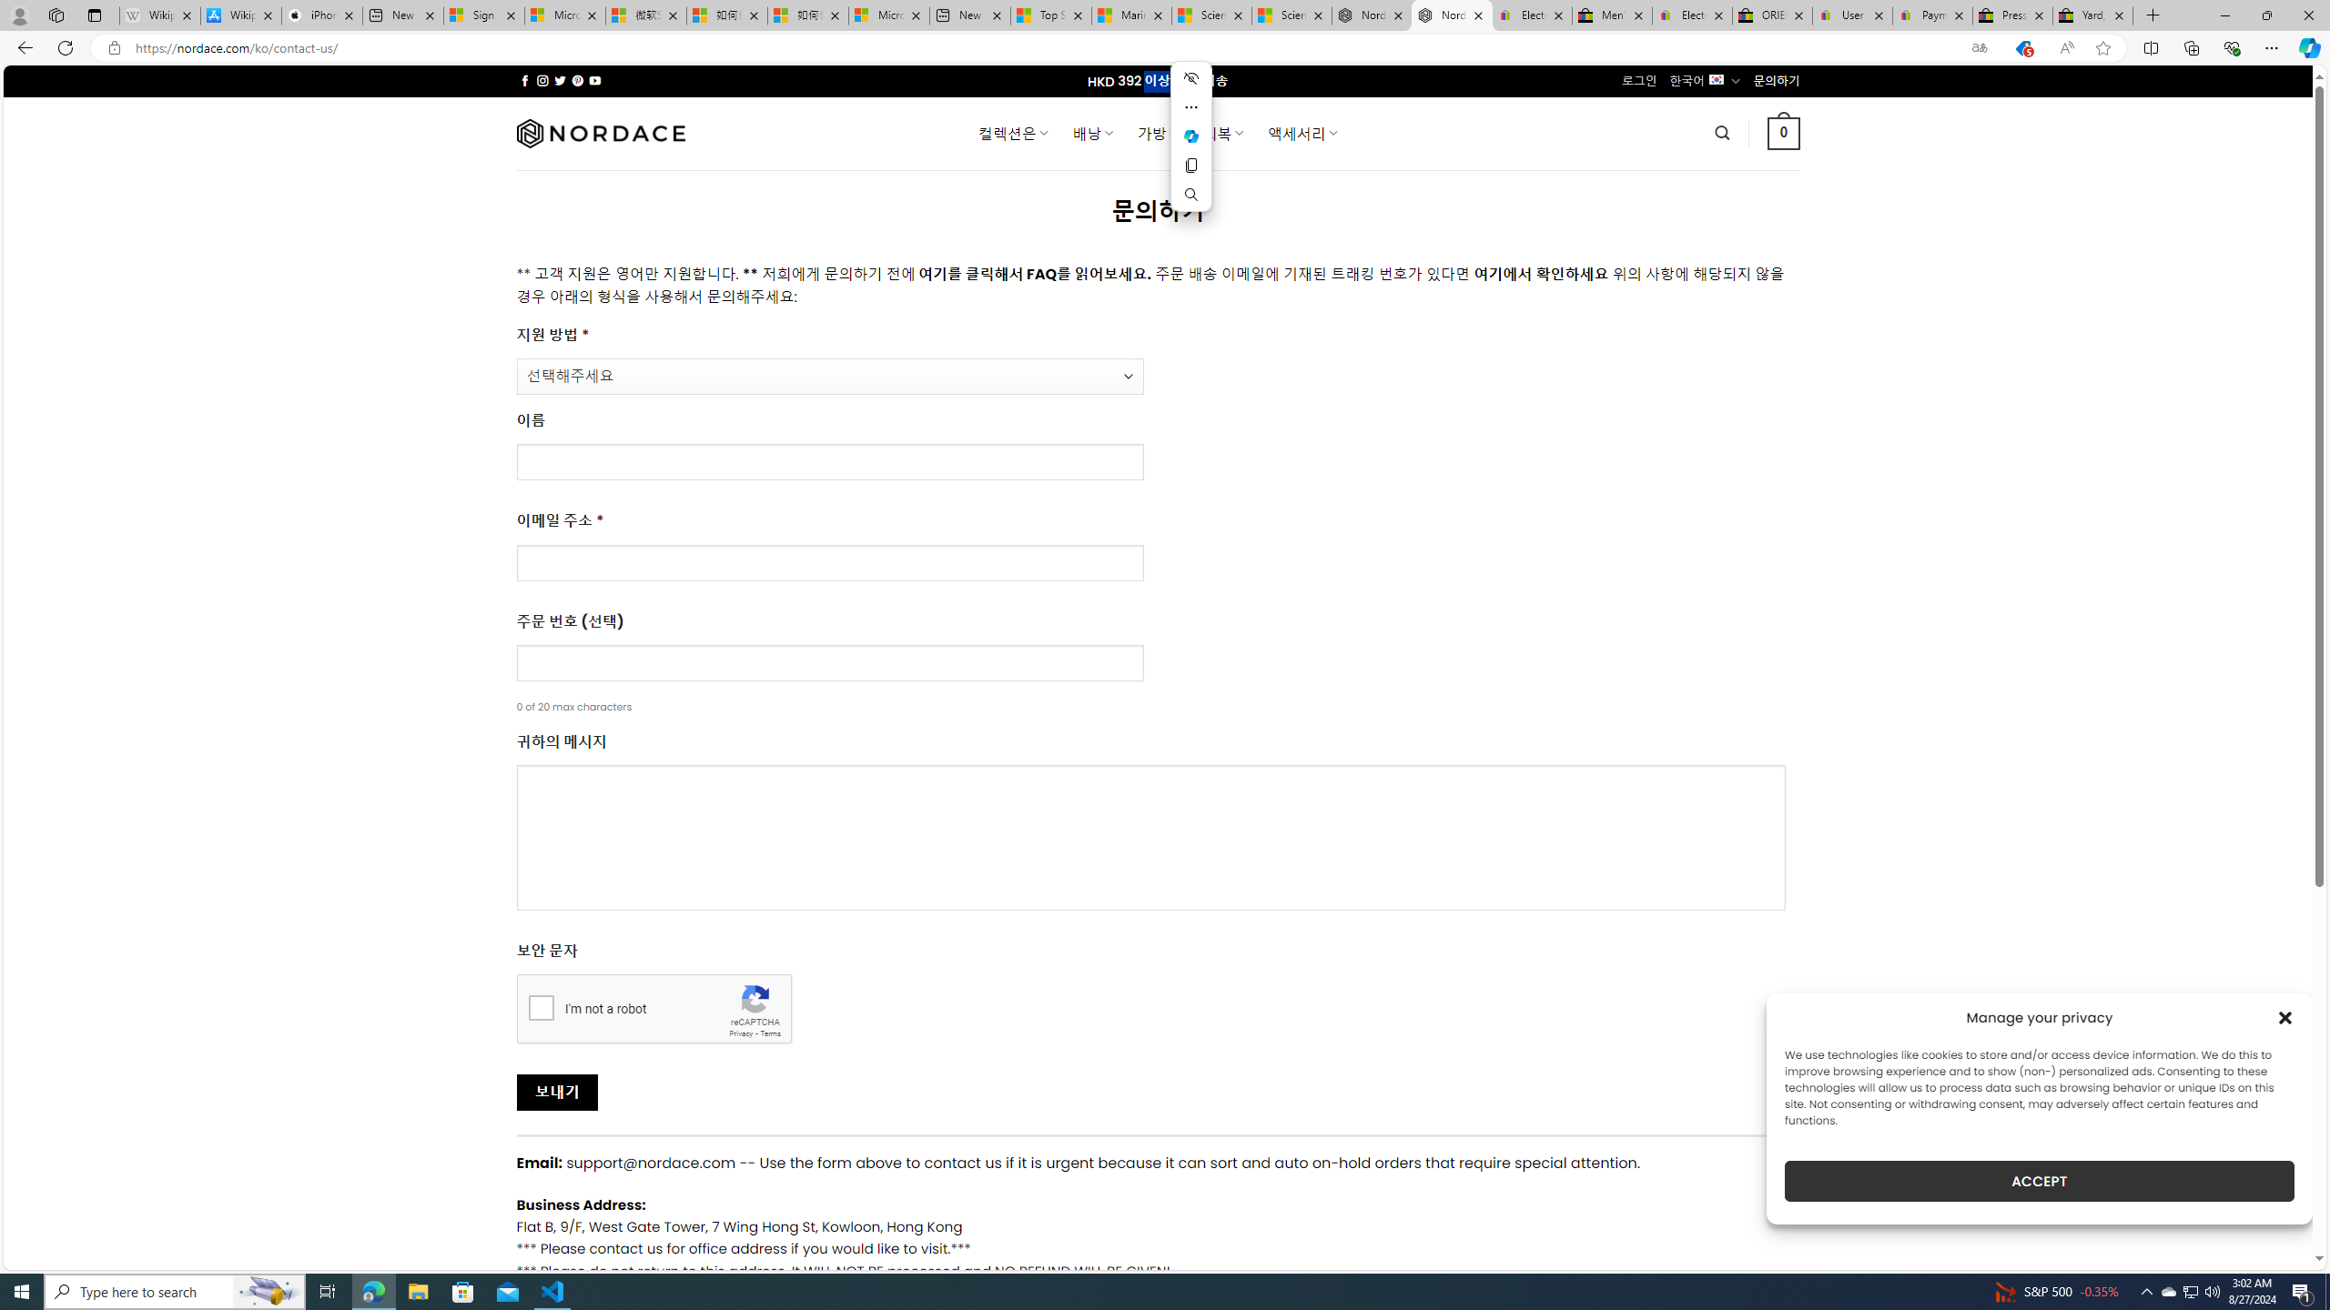  What do you see at coordinates (1191, 78) in the screenshot?
I see `Hide menu` at bounding box center [1191, 78].